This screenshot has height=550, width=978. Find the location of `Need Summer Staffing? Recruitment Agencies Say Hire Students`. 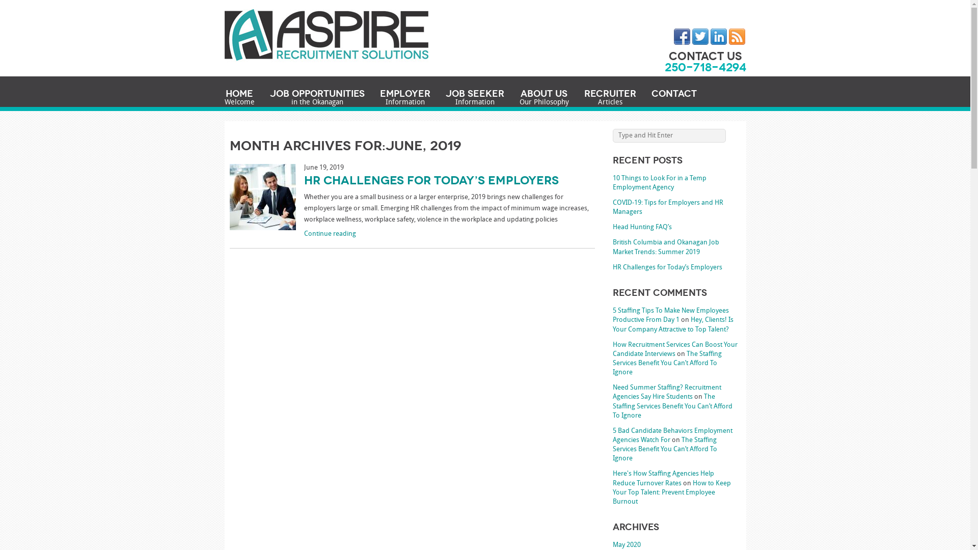

Need Summer Staffing? Recruitment Agencies Say Hire Students is located at coordinates (667, 392).